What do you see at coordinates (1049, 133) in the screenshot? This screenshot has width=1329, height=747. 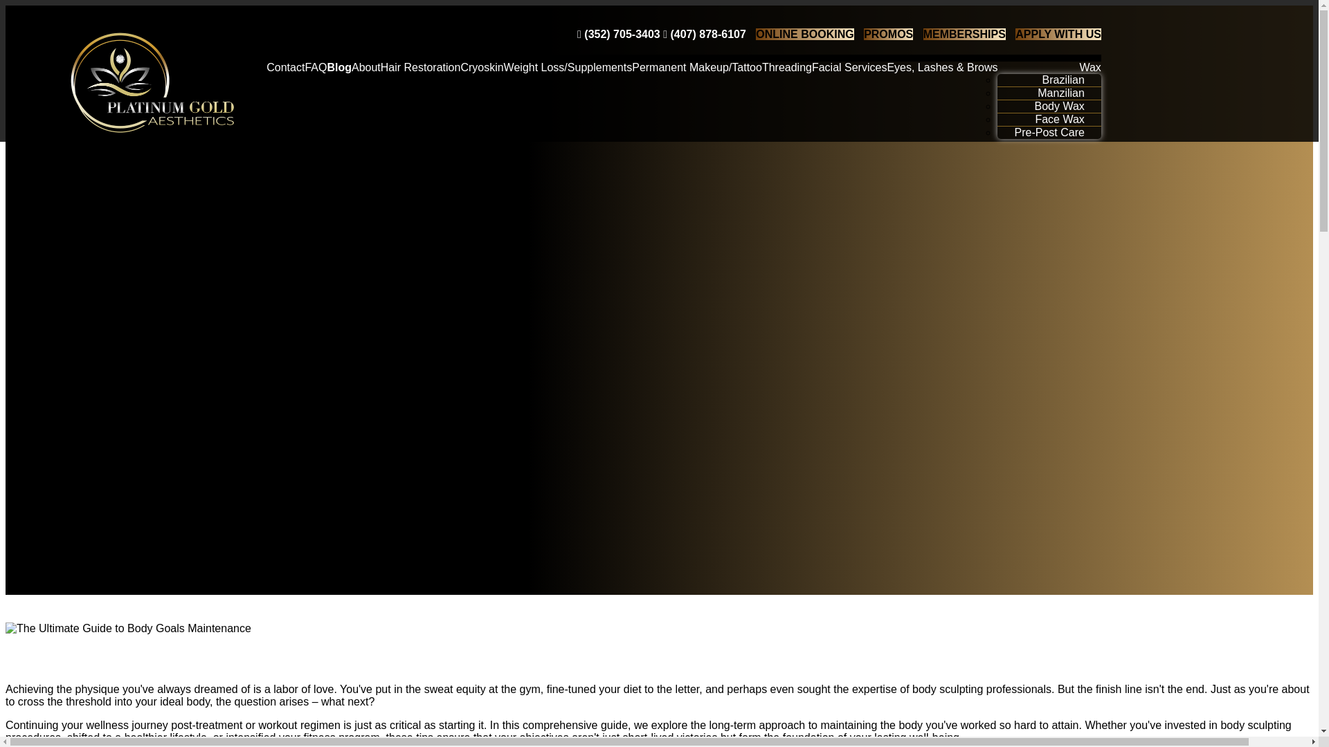 I see `Pre-Post Care` at bounding box center [1049, 133].